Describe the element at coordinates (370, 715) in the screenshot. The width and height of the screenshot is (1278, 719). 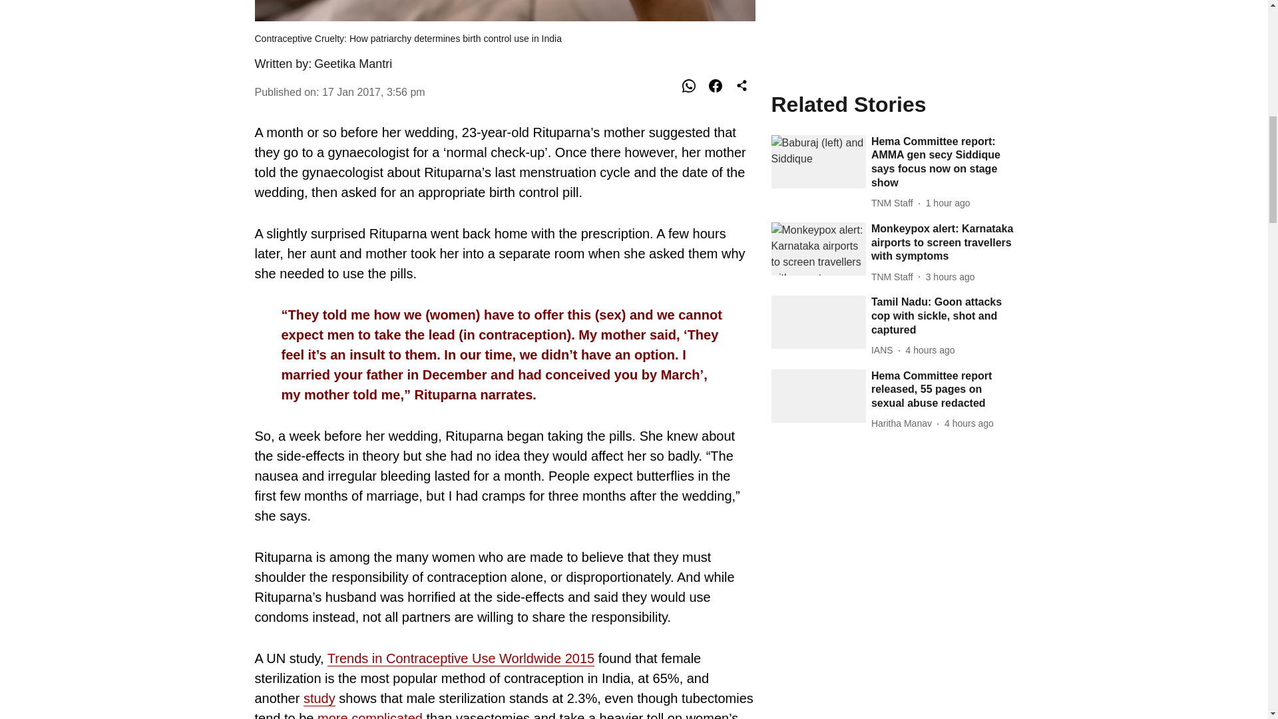
I see `more complicated` at that location.